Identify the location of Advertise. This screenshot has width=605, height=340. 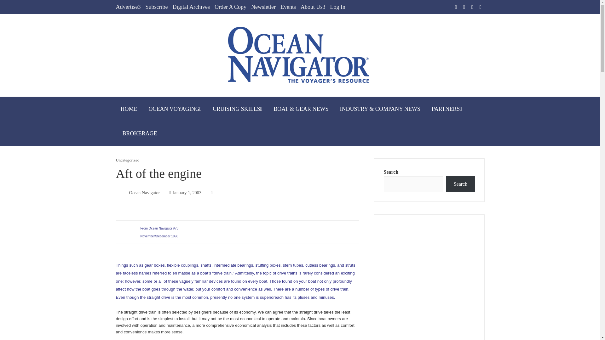
(129, 7).